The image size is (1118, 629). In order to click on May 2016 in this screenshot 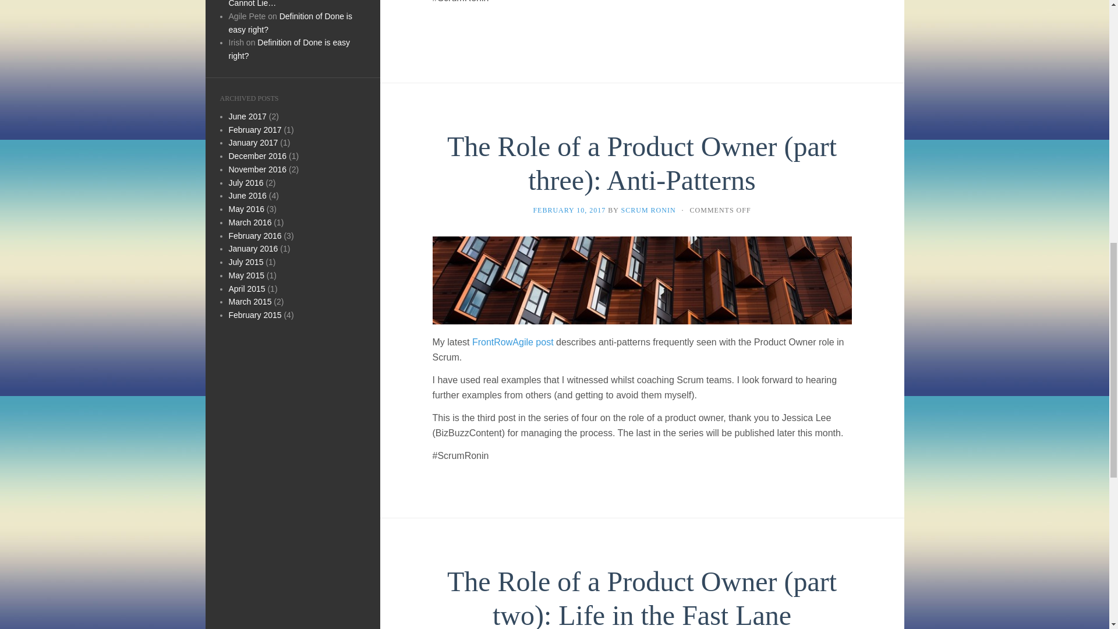, I will do `click(246, 209)`.